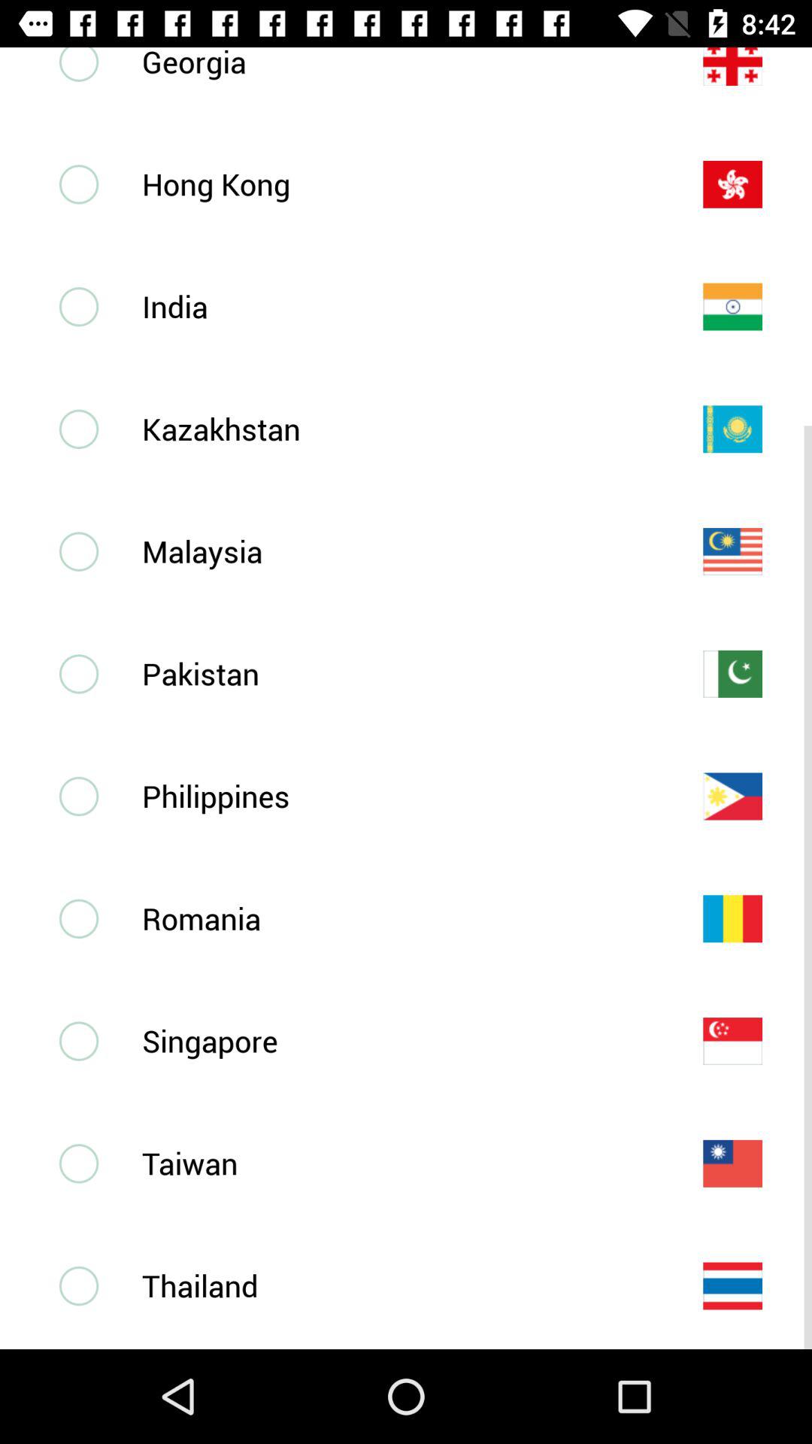  I want to click on scroll until the taiwan icon, so click(398, 1163).